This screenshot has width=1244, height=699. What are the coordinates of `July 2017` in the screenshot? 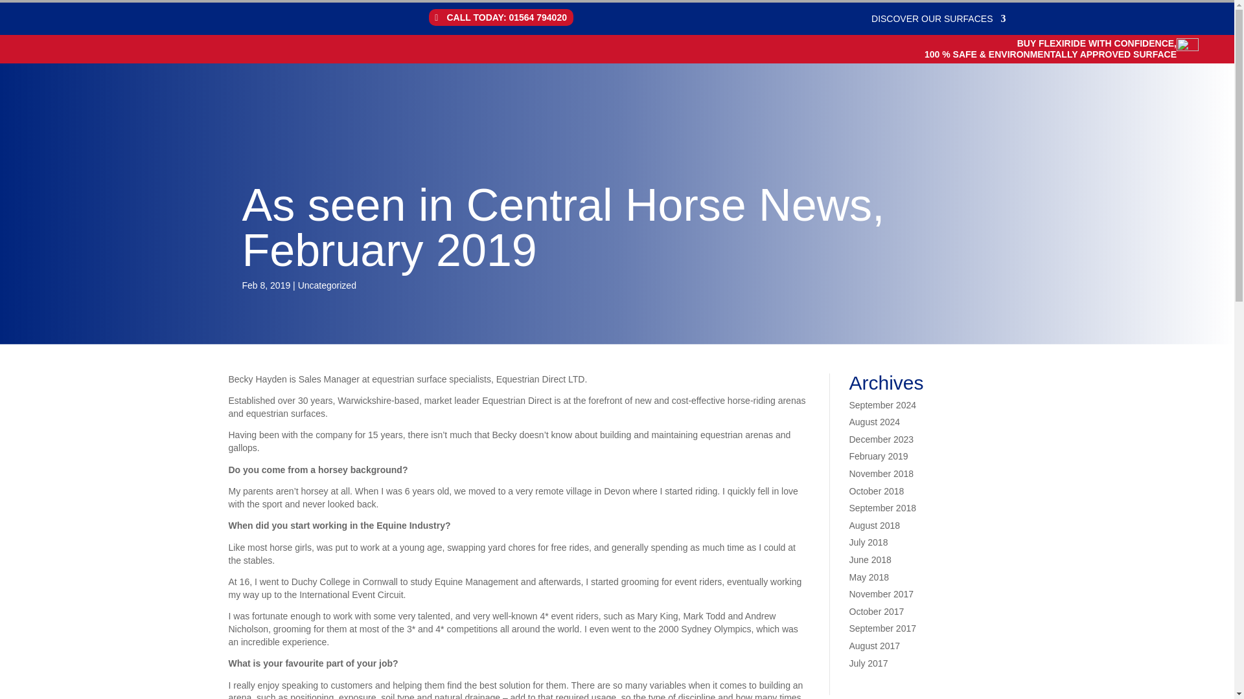 It's located at (868, 663).